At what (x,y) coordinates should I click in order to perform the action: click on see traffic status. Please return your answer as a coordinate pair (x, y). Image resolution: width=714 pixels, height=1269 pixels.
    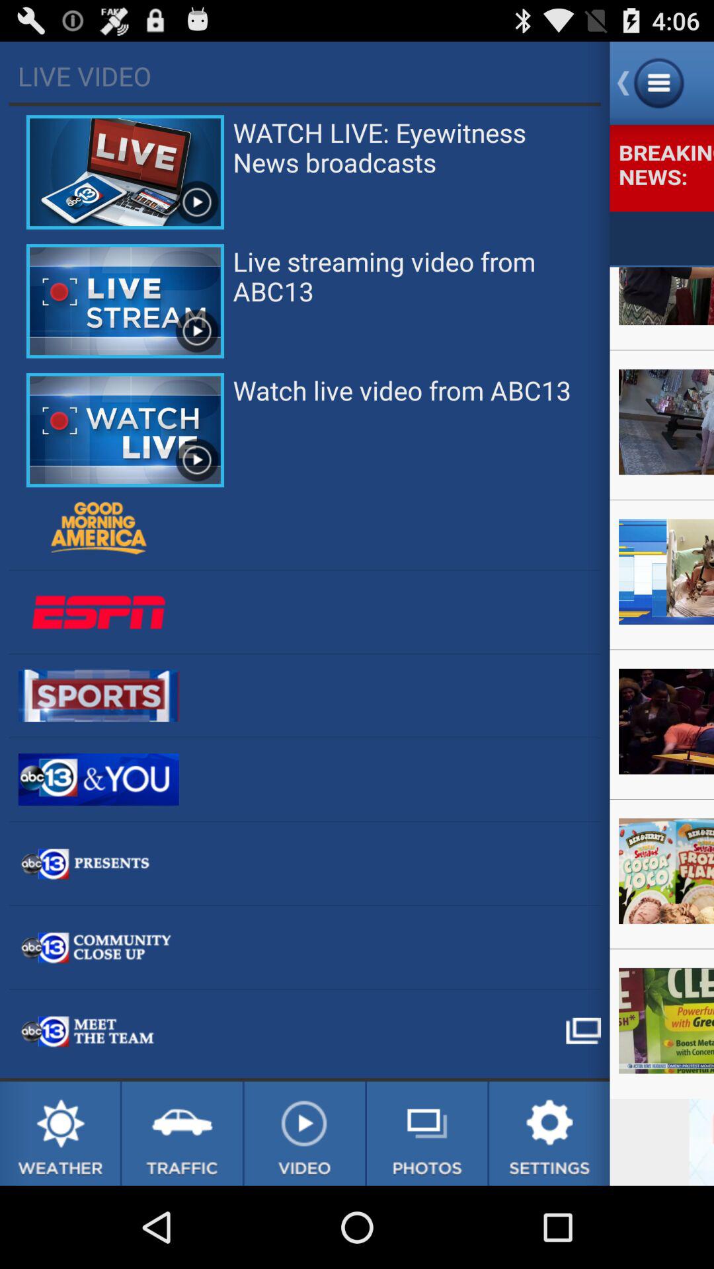
    Looking at the image, I should click on (182, 1134).